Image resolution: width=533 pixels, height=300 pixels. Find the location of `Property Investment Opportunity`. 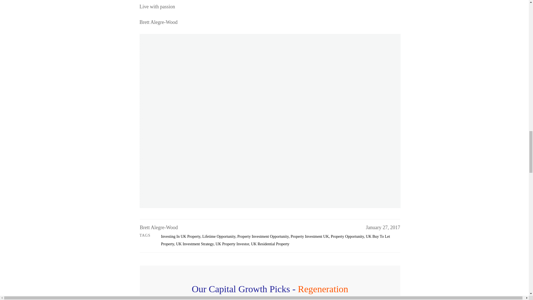

Property Investment Opportunity is located at coordinates (263, 236).